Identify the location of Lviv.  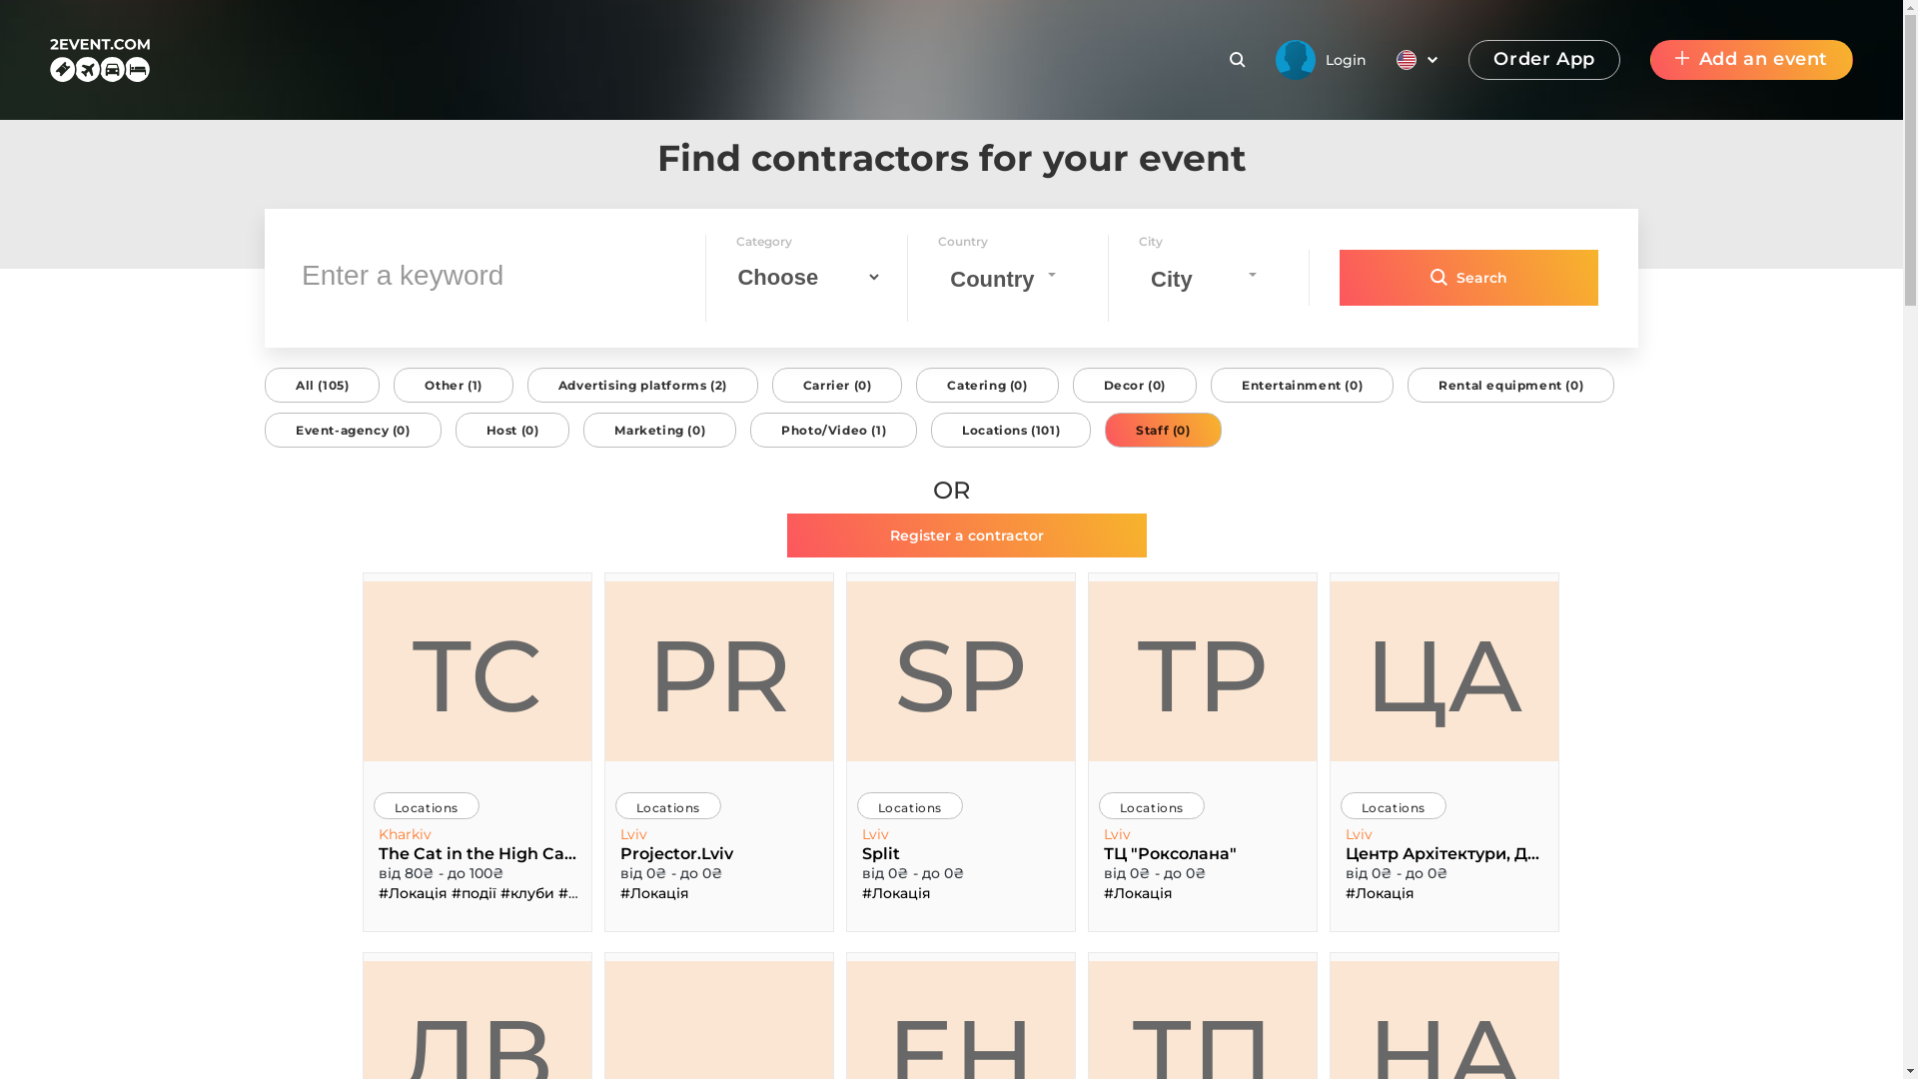
(1119, 834).